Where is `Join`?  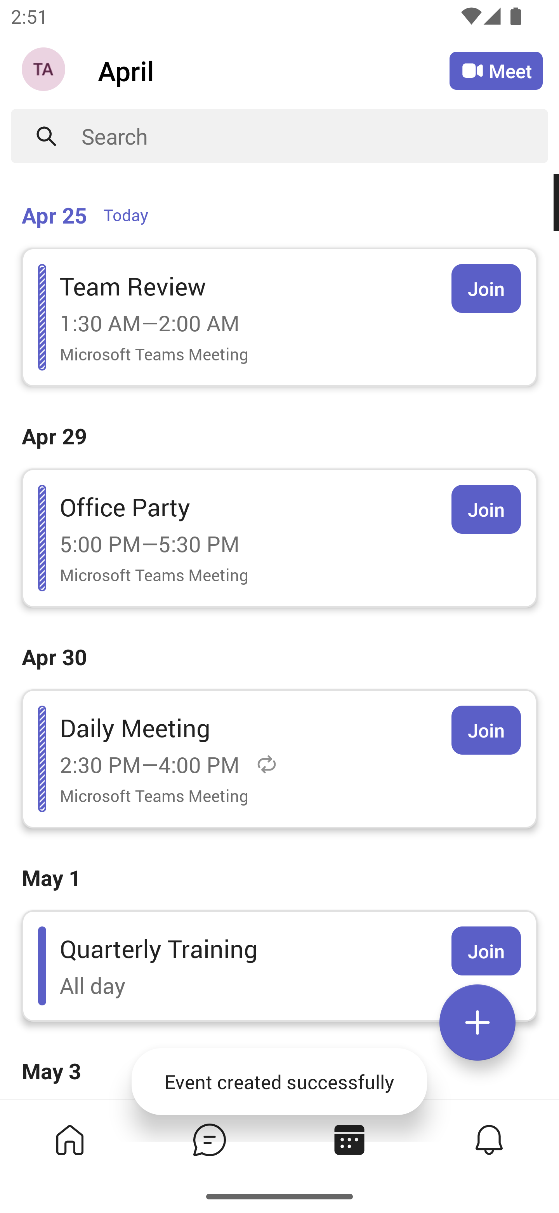 Join is located at coordinates (486, 730).